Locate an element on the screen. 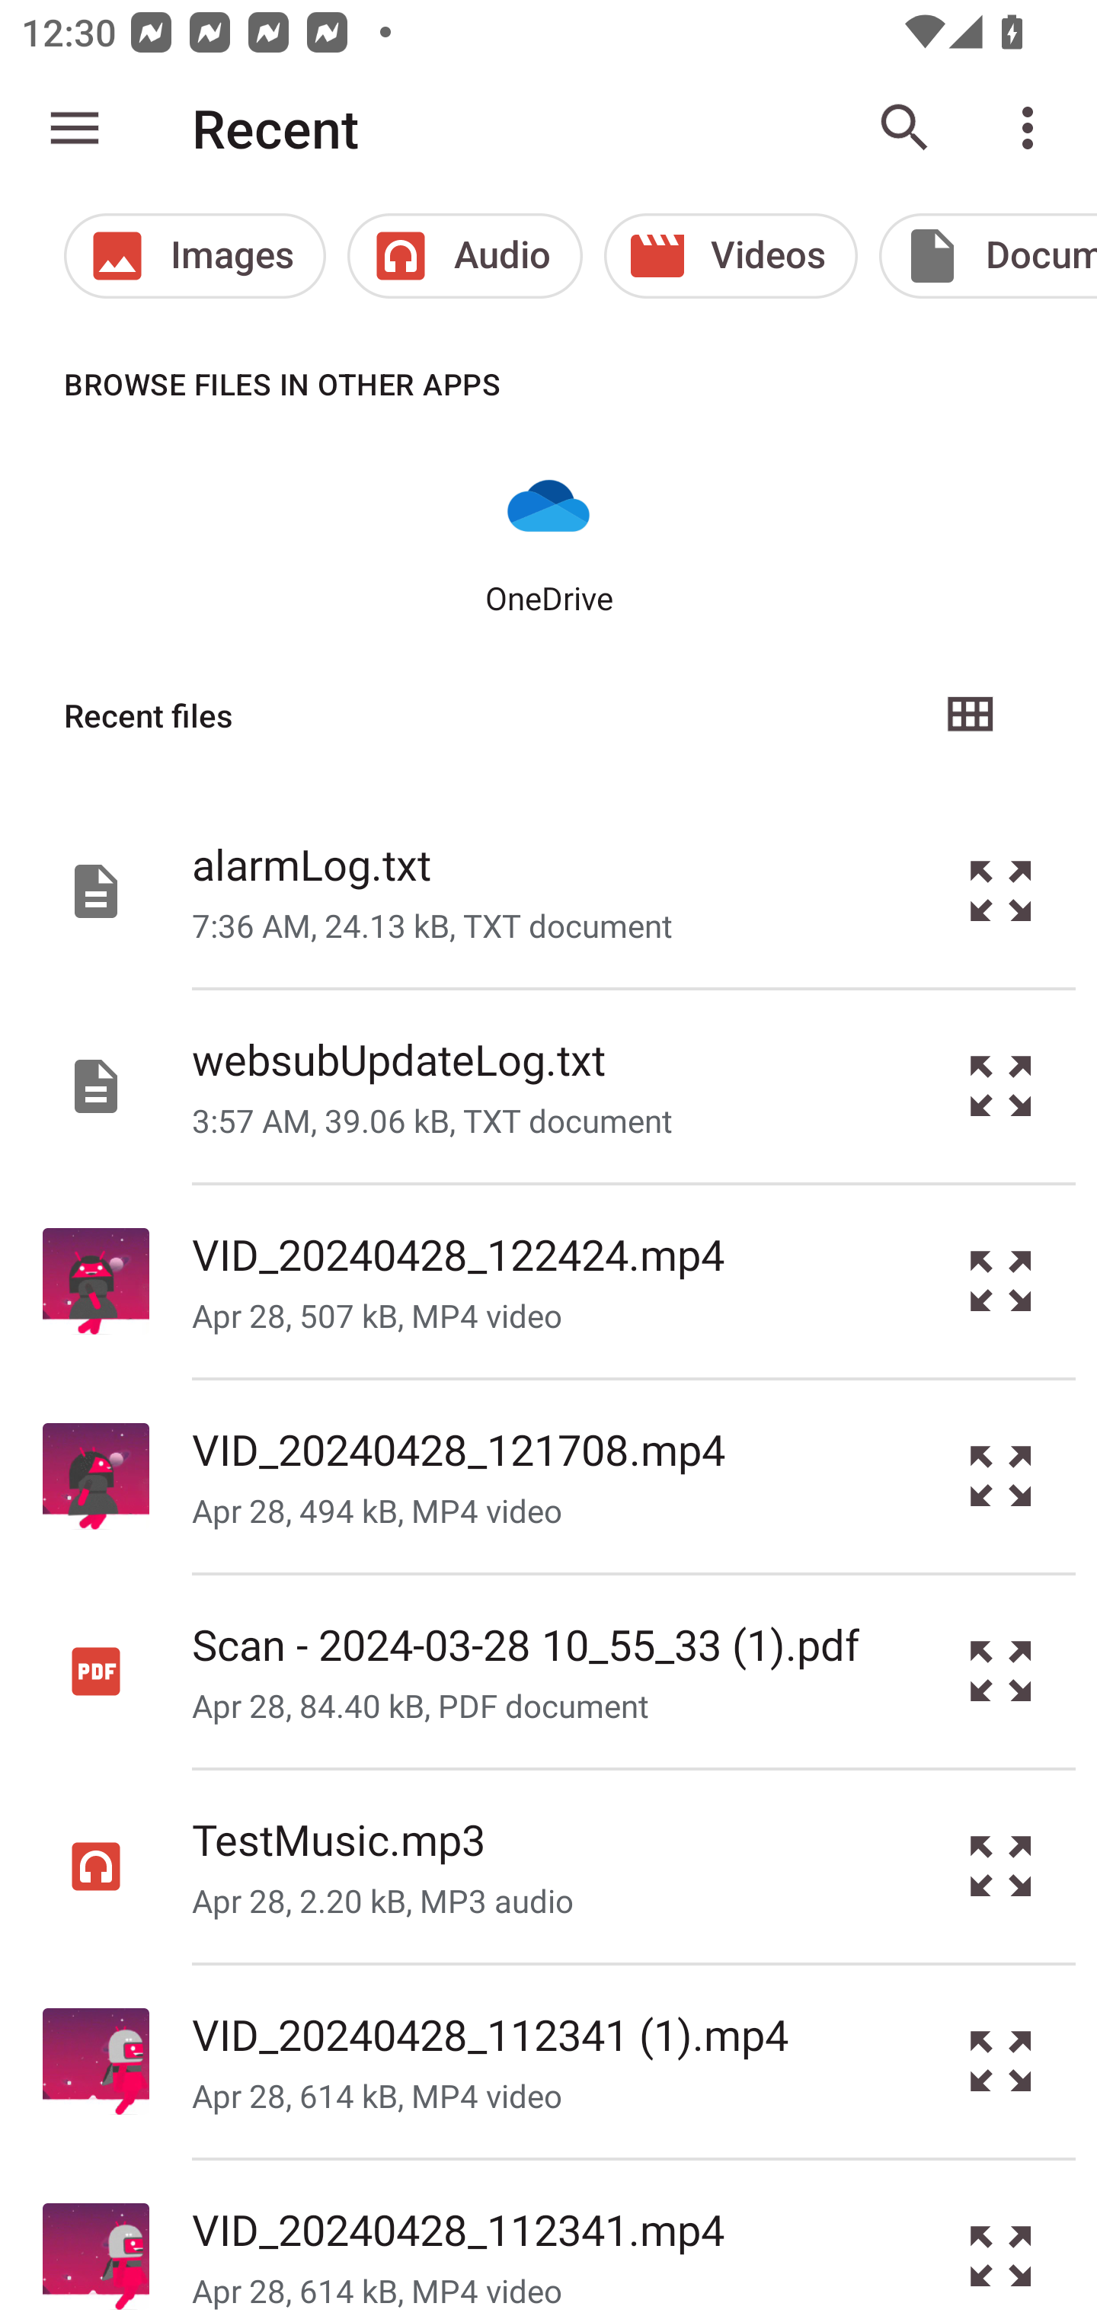 This screenshot has height=2316, width=1097. Audio is located at coordinates (465, 256).